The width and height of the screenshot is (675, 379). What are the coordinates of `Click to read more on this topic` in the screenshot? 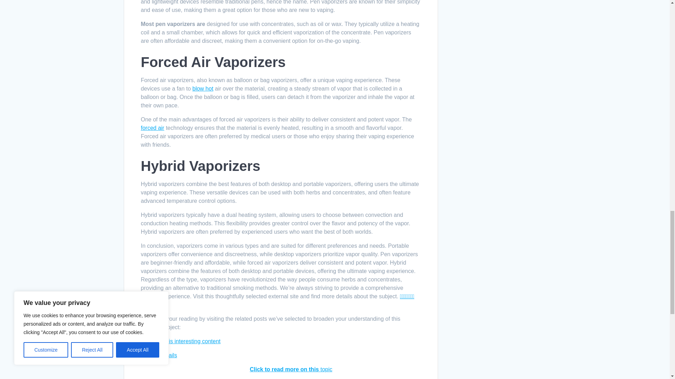 It's located at (291, 369).